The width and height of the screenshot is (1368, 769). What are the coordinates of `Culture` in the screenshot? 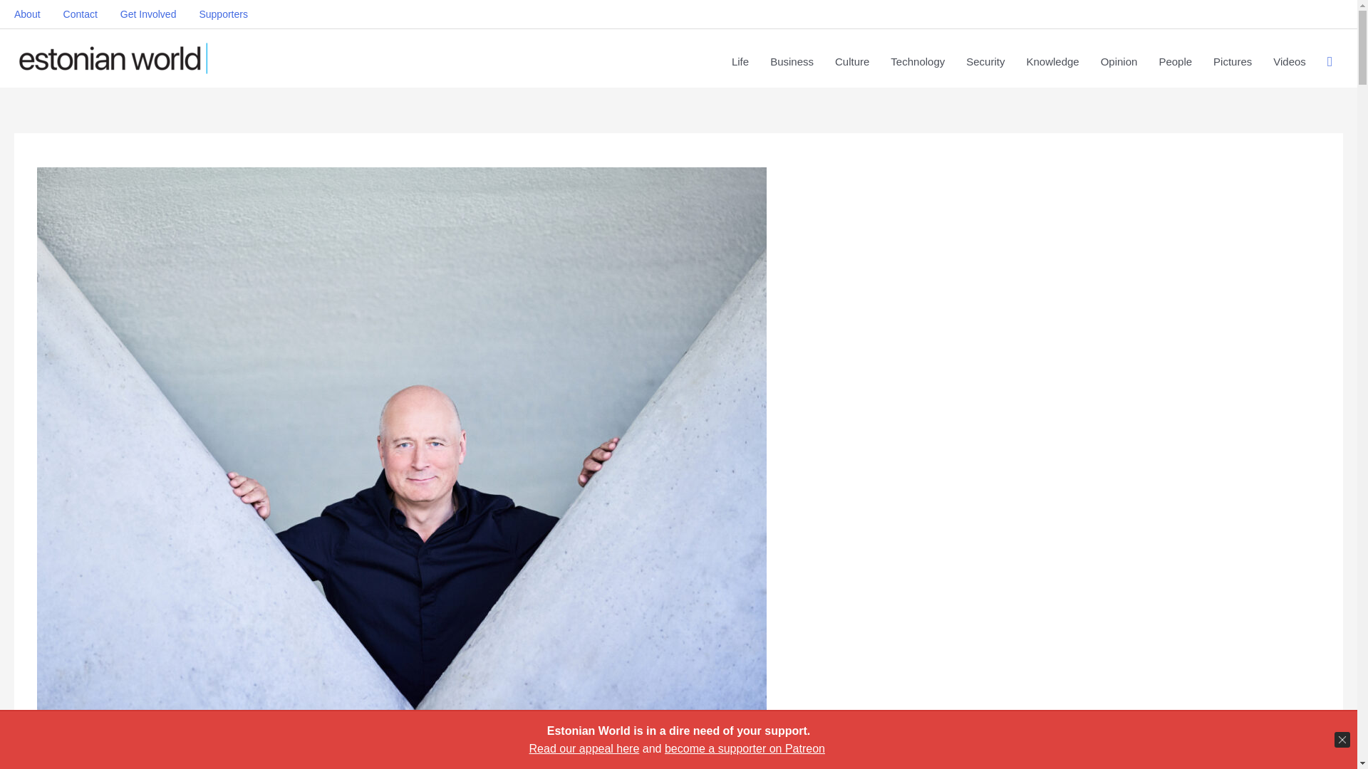 It's located at (852, 61).